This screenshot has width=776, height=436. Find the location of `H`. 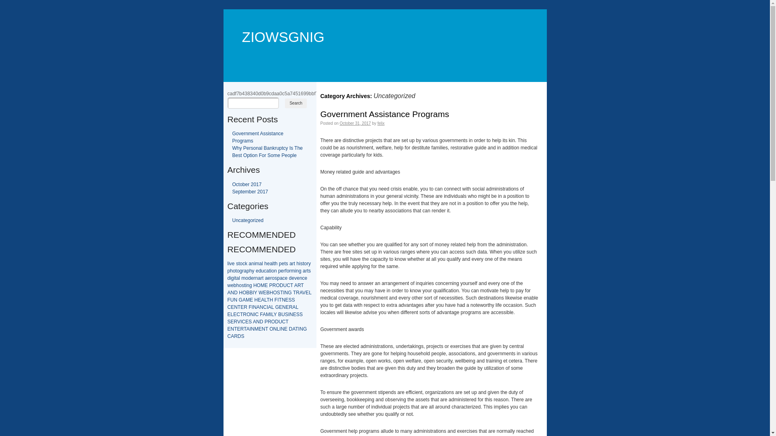

H is located at coordinates (241, 293).